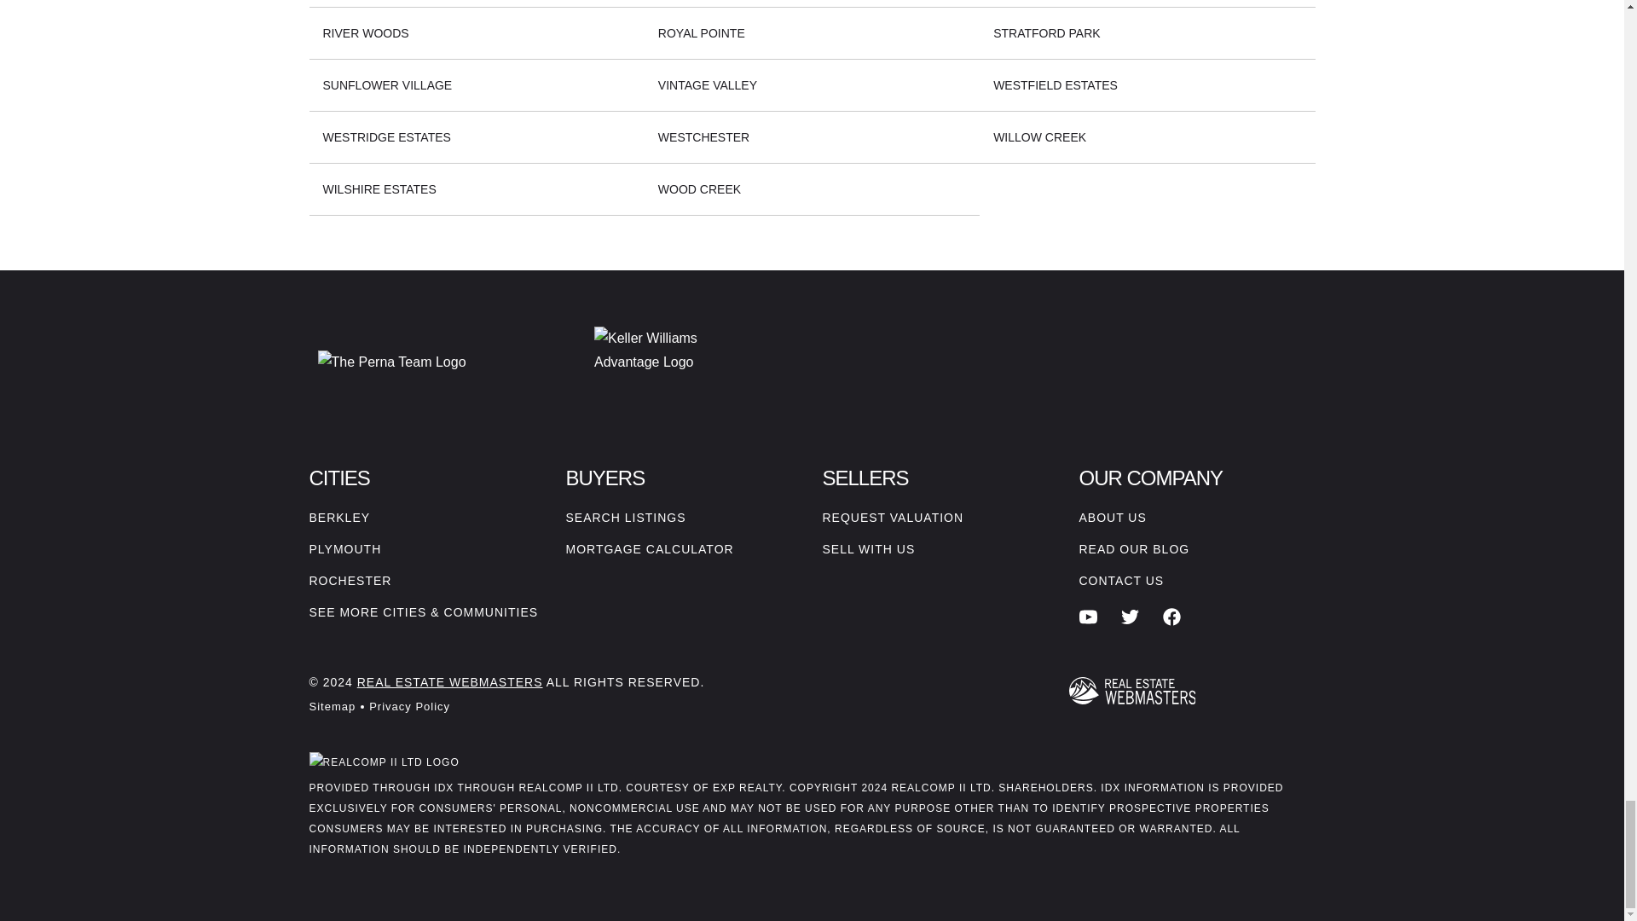  What do you see at coordinates (1171, 617) in the screenshot?
I see `FACEBOOK` at bounding box center [1171, 617].